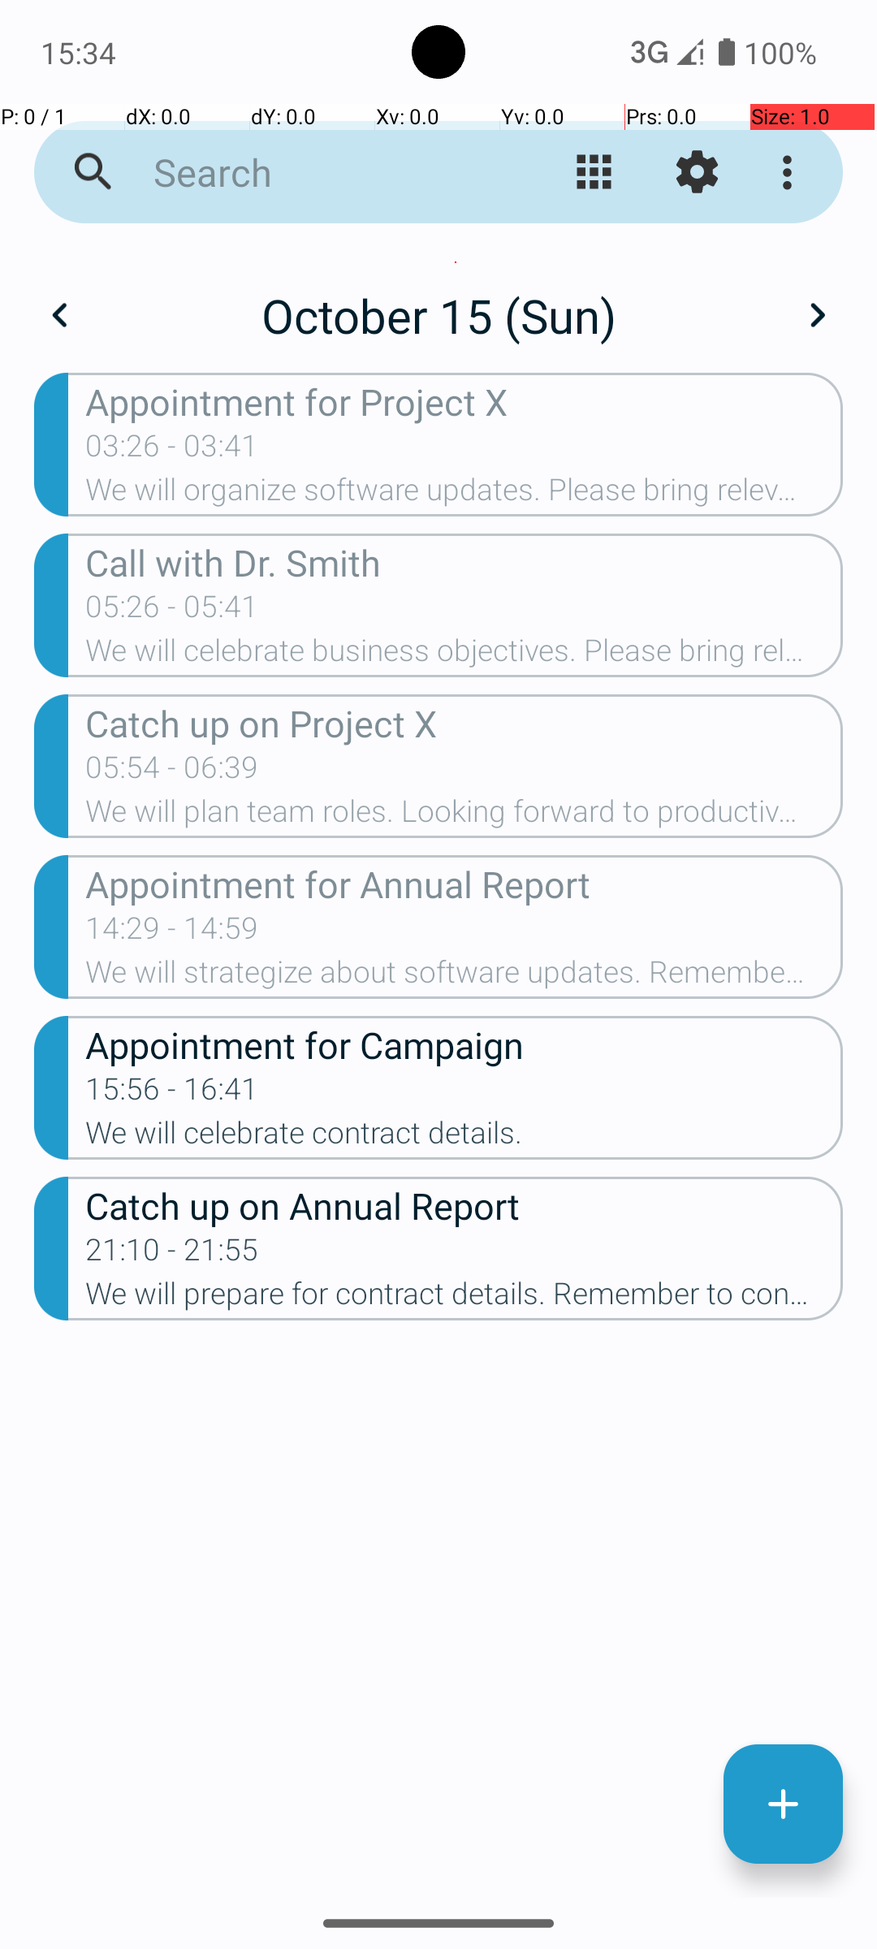  I want to click on We will strategize about software updates. Remember to confirm attendance., so click(464, 977).